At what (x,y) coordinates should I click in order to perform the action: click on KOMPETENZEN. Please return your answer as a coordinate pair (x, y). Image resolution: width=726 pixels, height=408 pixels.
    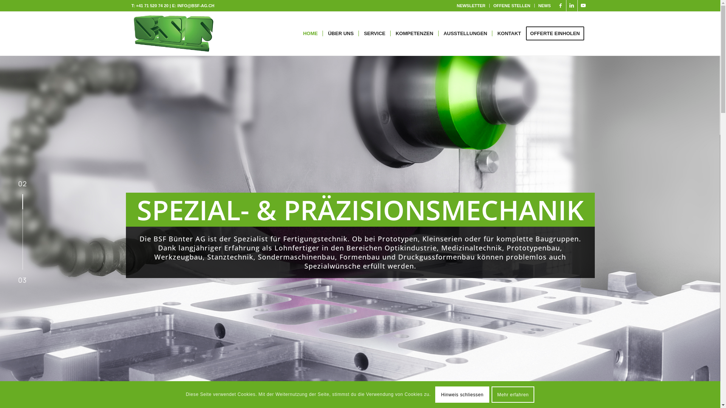
    Looking at the image, I should click on (414, 34).